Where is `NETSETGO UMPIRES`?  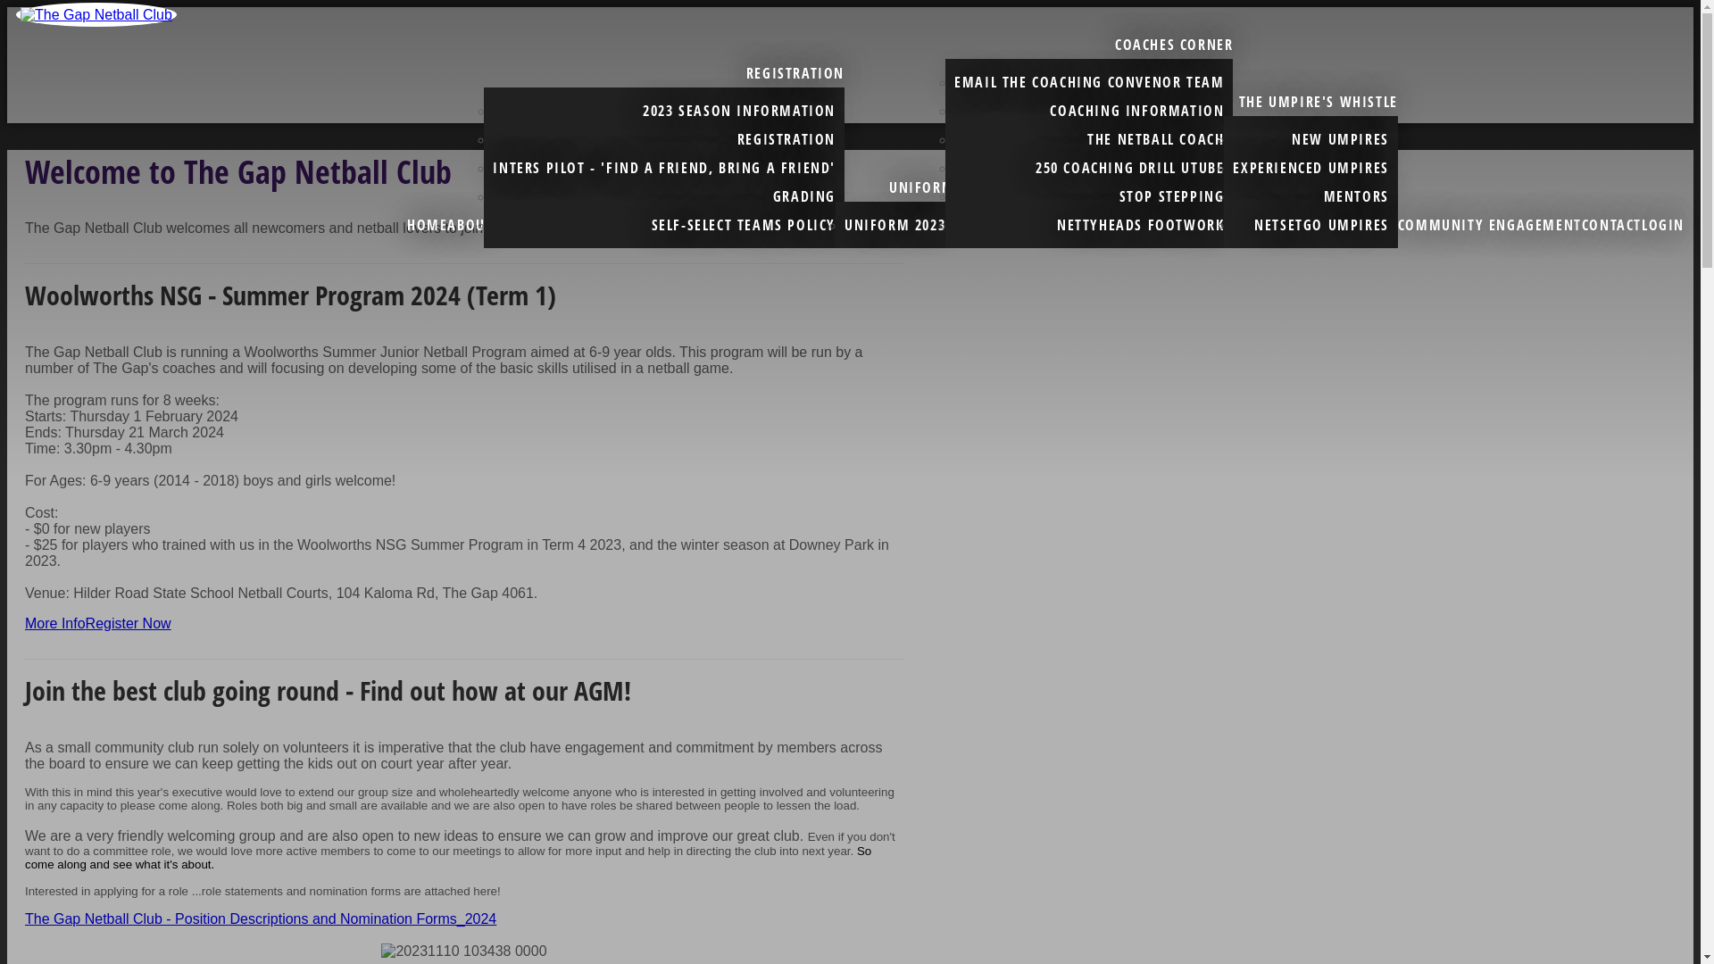 NETSETGO UMPIRES is located at coordinates (1321, 225).